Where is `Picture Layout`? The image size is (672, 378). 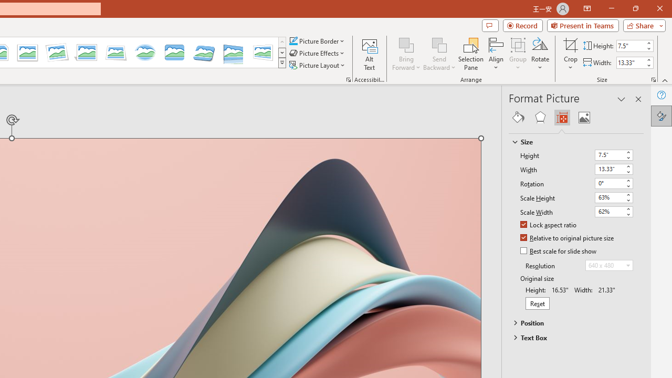
Picture Layout is located at coordinates (318, 65).